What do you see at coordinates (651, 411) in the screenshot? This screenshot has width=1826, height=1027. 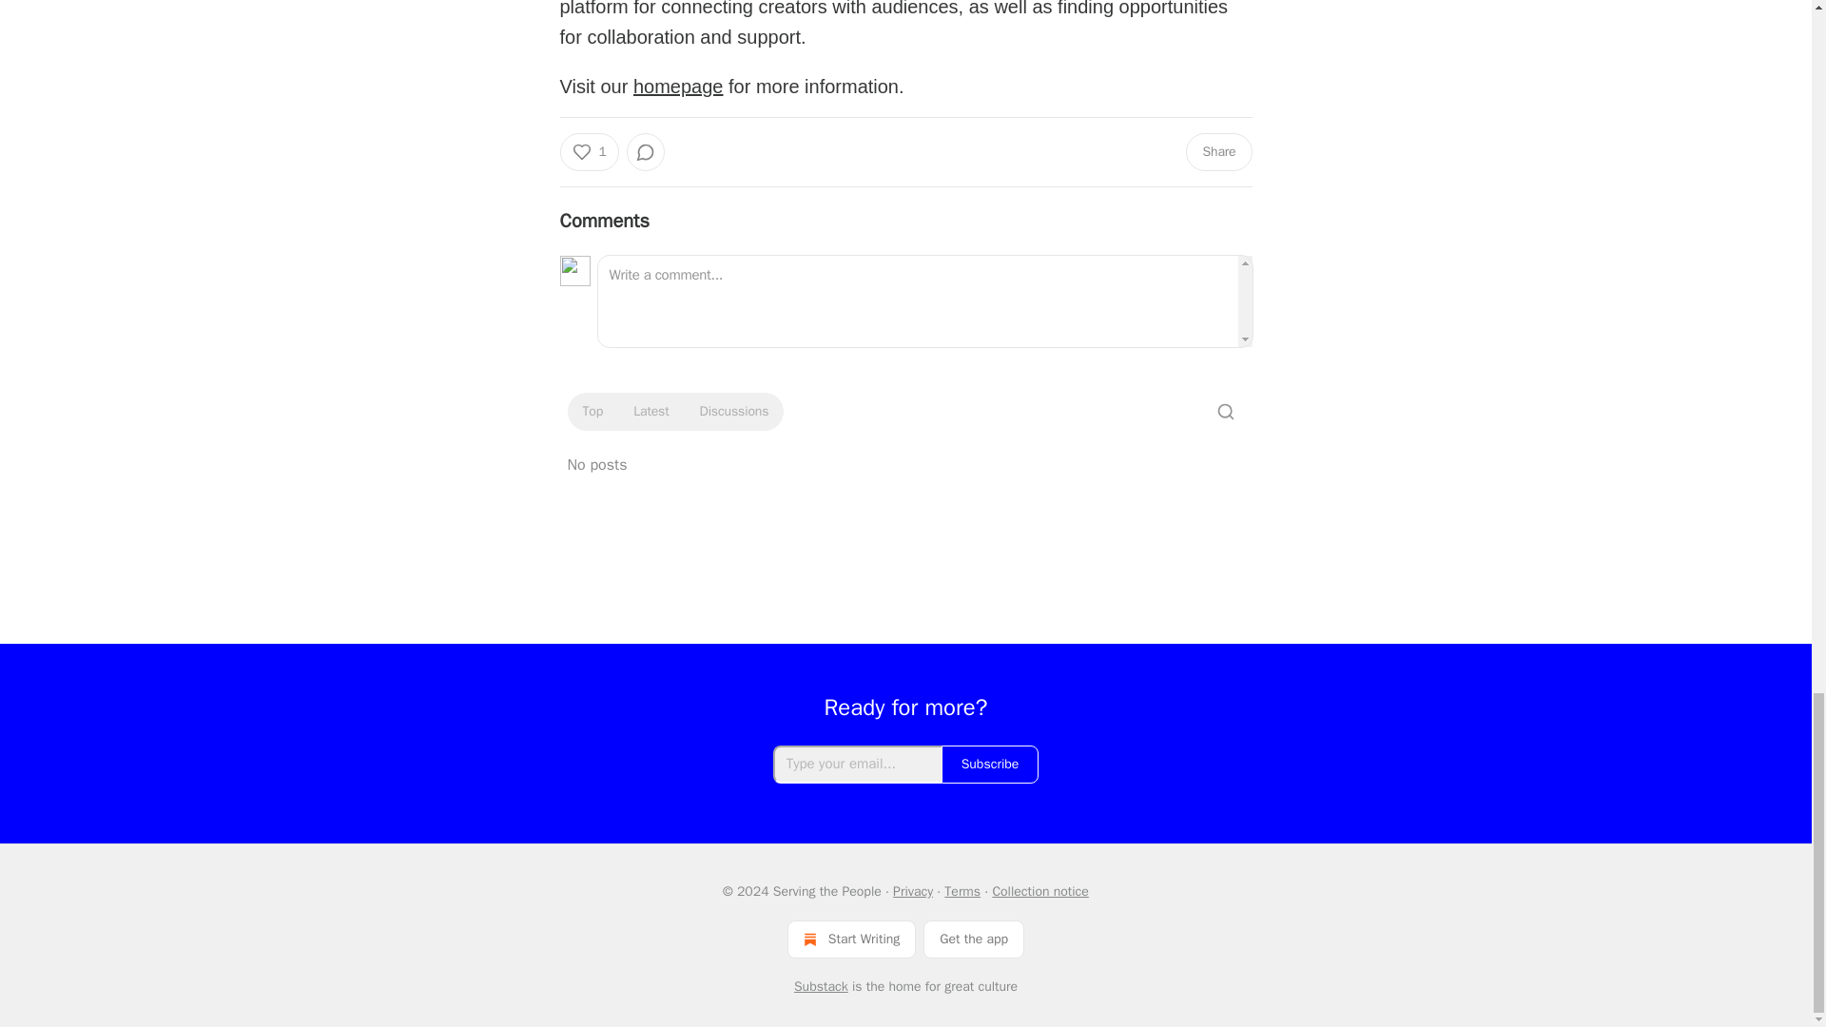 I see `Latest` at bounding box center [651, 411].